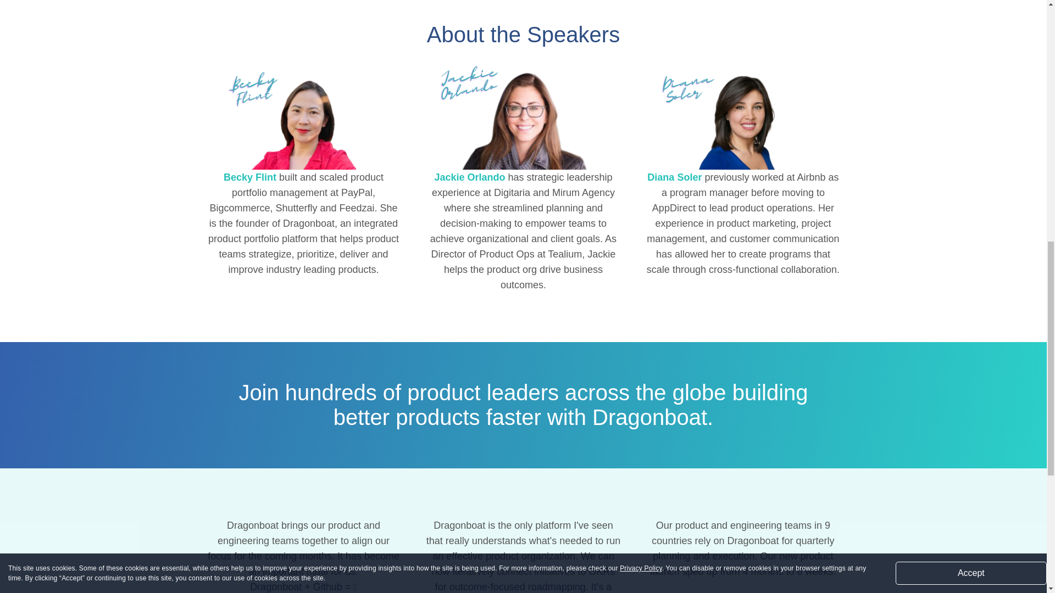 This screenshot has width=1055, height=593. What do you see at coordinates (743, 113) in the screenshot?
I see `4-1` at bounding box center [743, 113].